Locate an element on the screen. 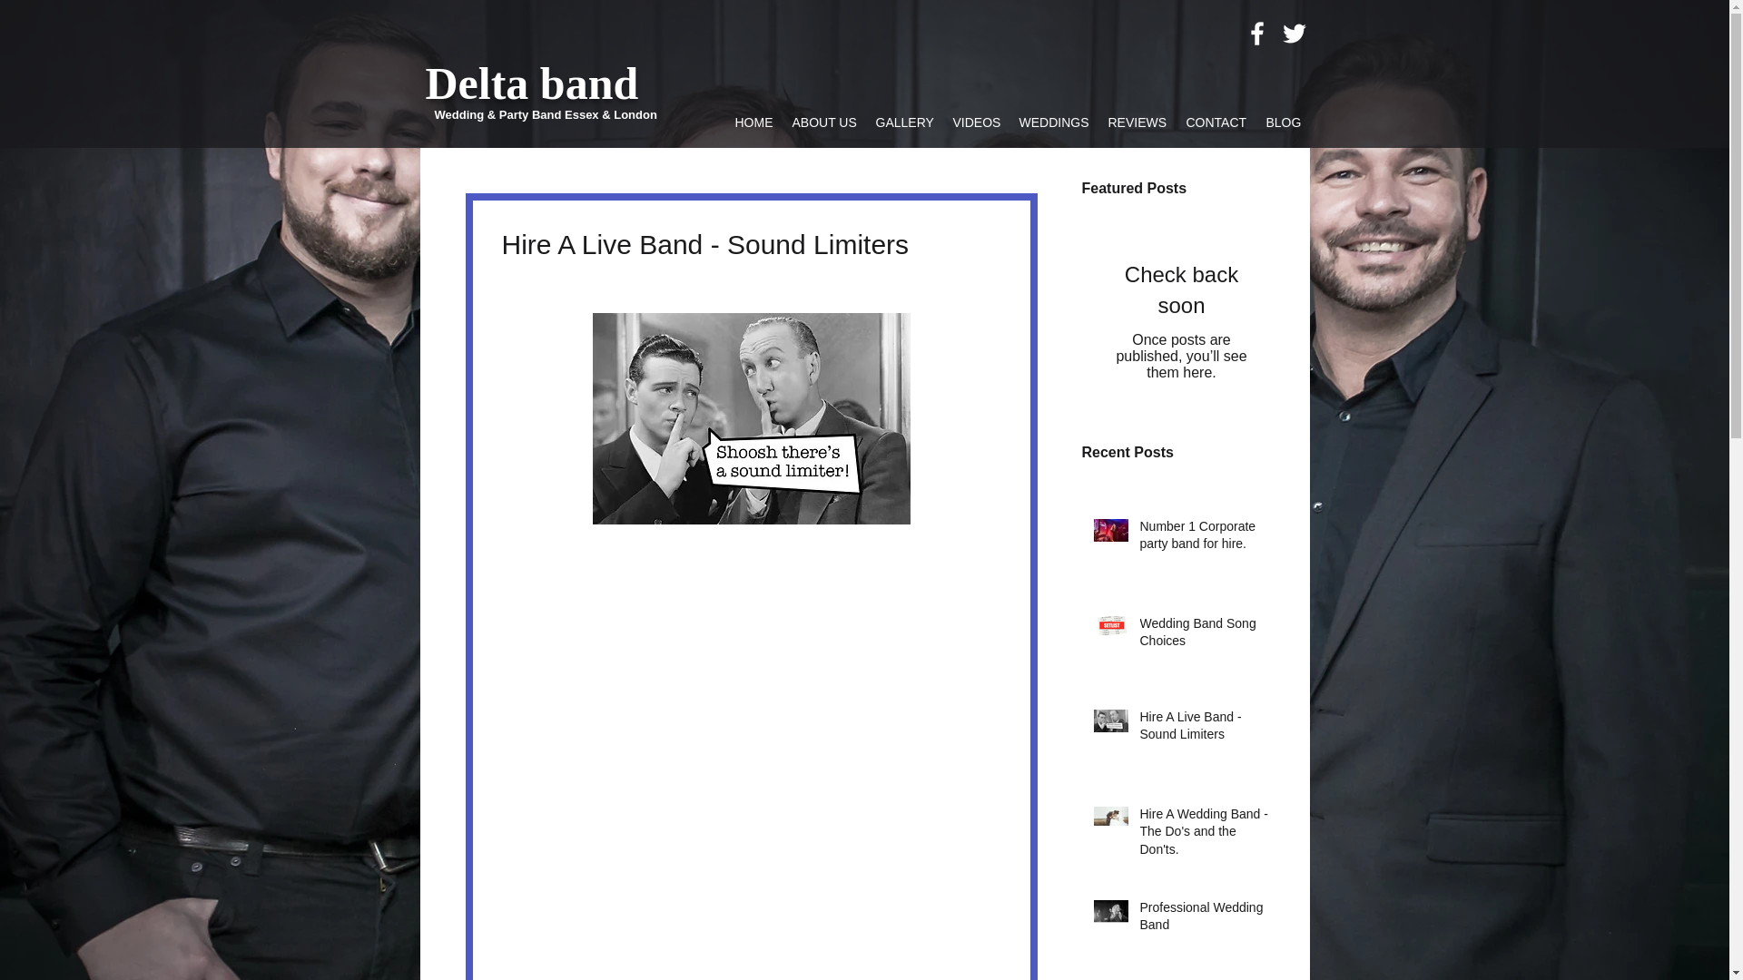 The height and width of the screenshot is (980, 1743). Delta band is located at coordinates (531, 83).